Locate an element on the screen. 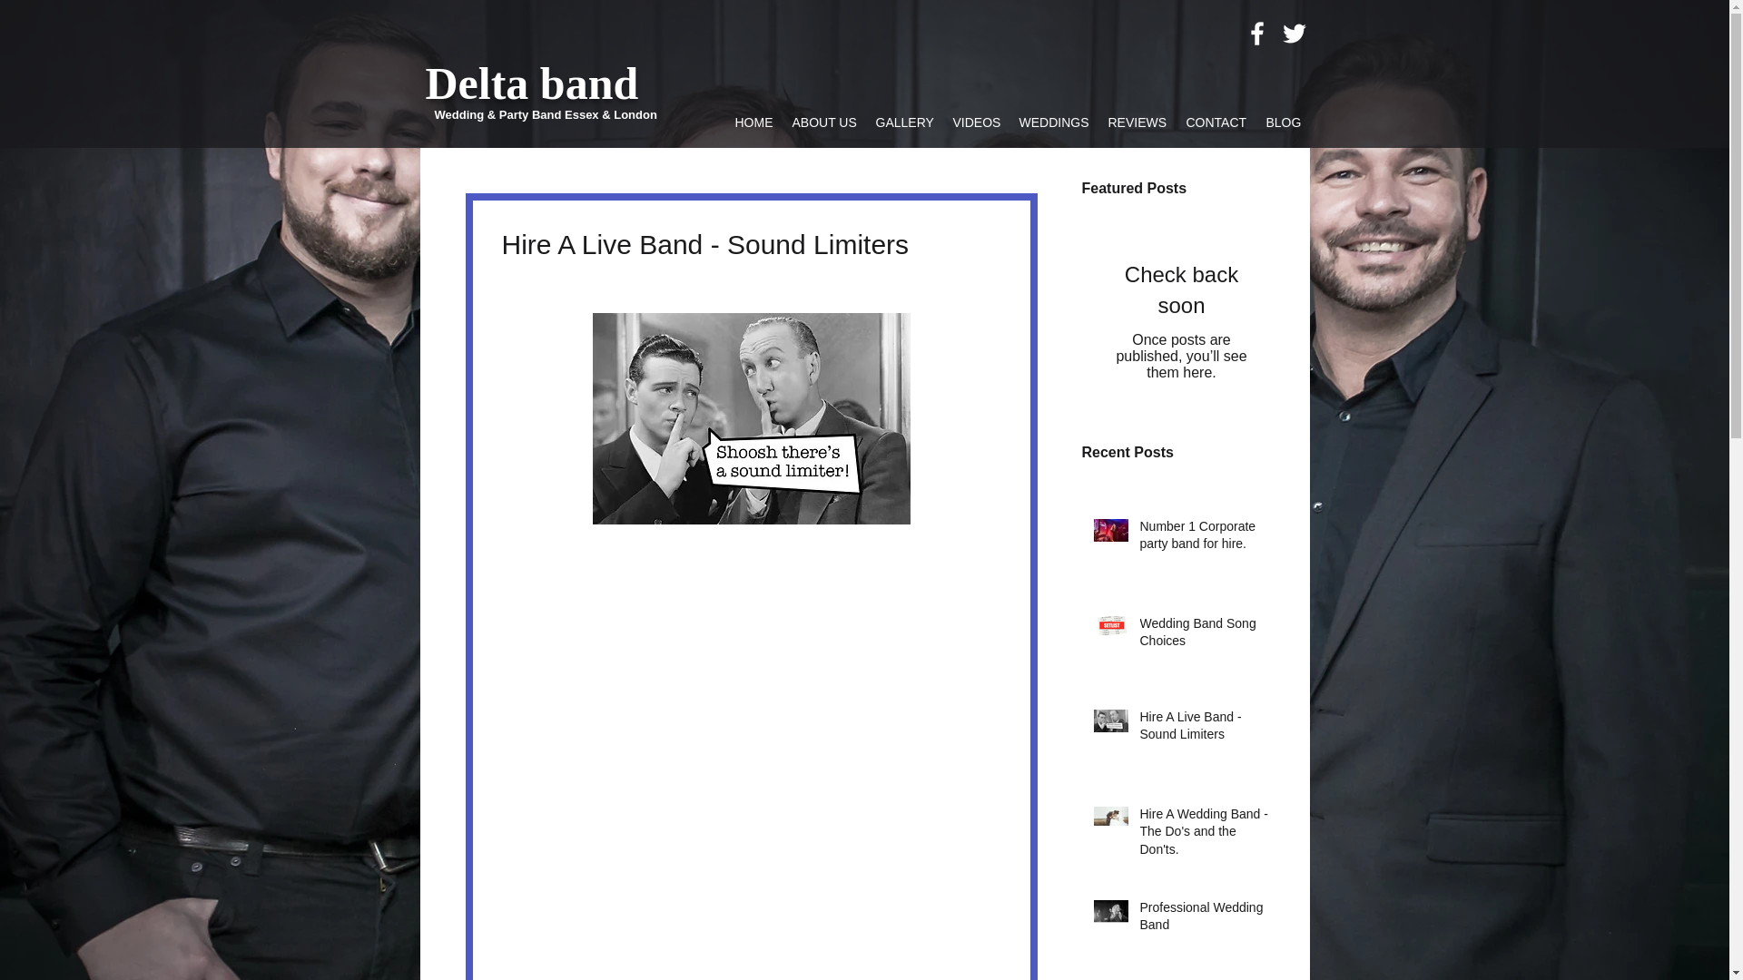 The height and width of the screenshot is (980, 1743). Delta band is located at coordinates (531, 83).